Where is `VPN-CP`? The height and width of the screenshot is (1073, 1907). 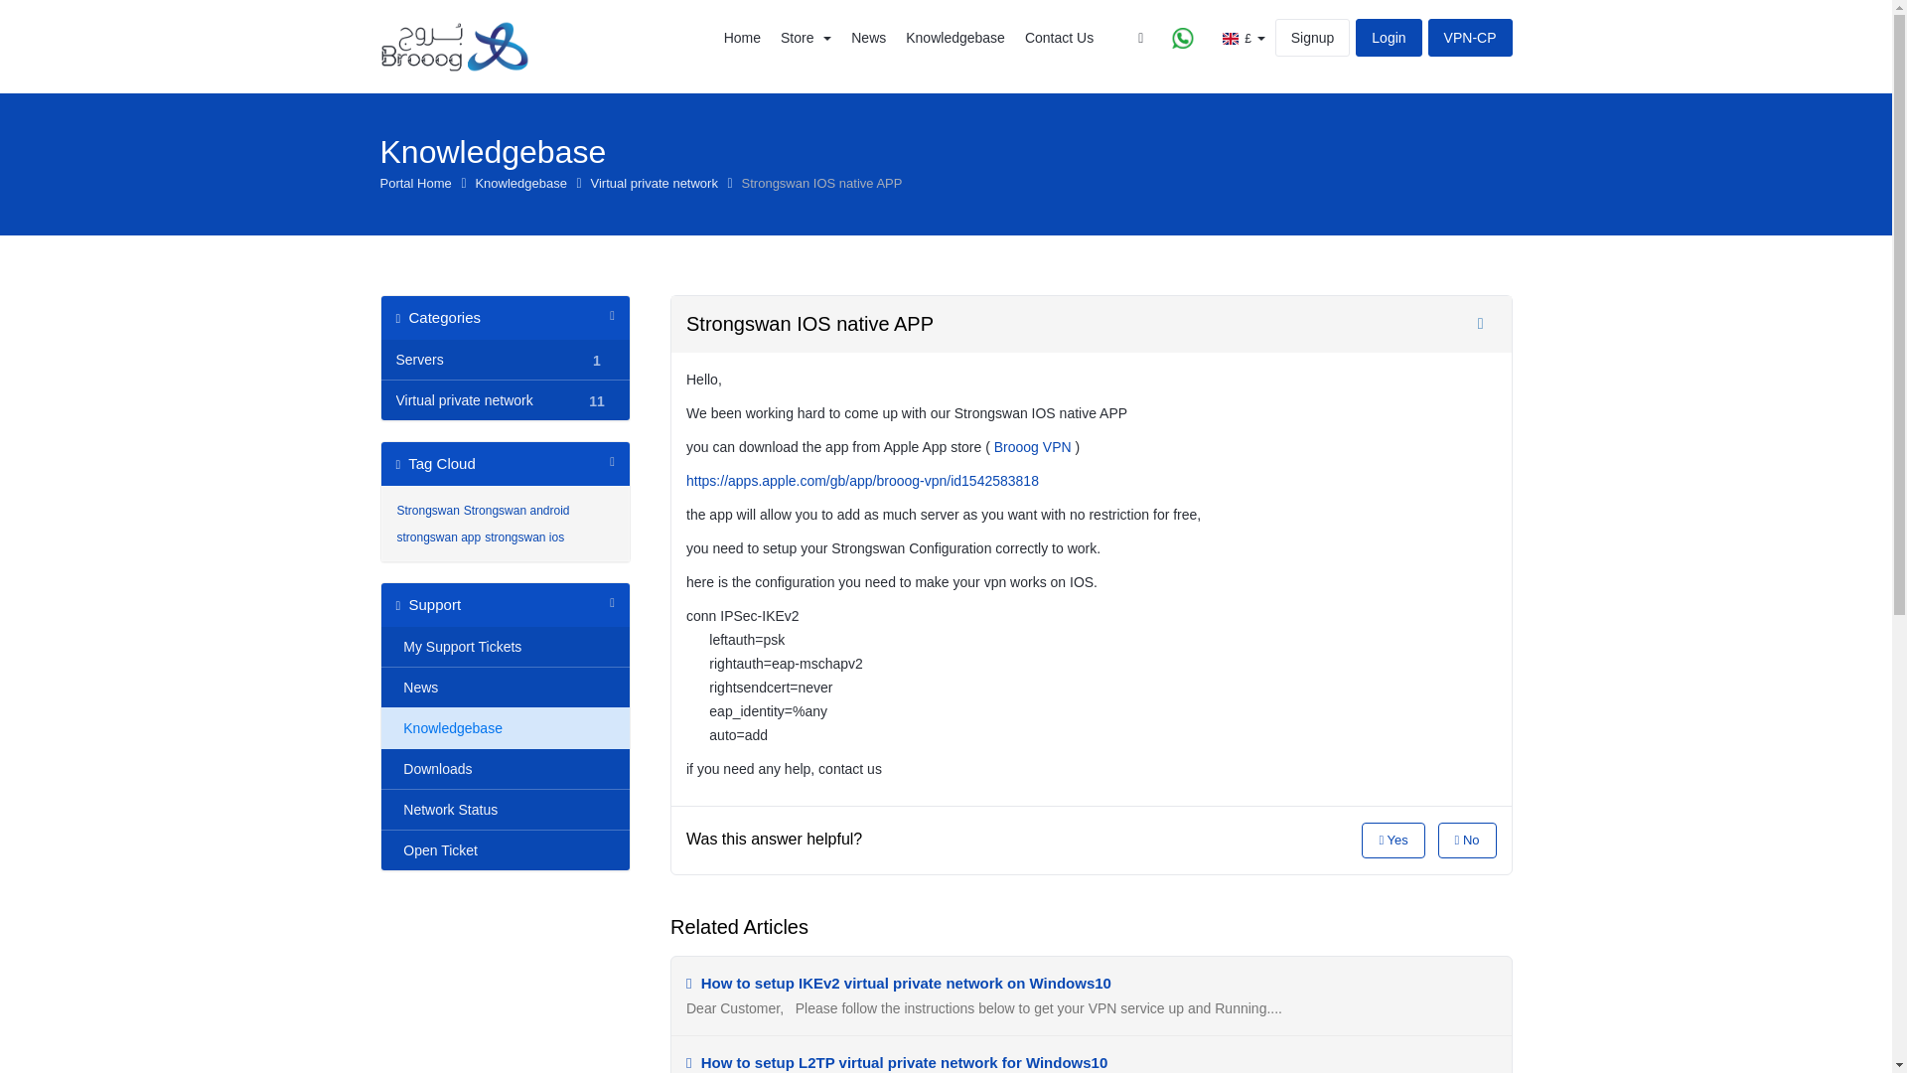
VPN-CP is located at coordinates (1470, 38).